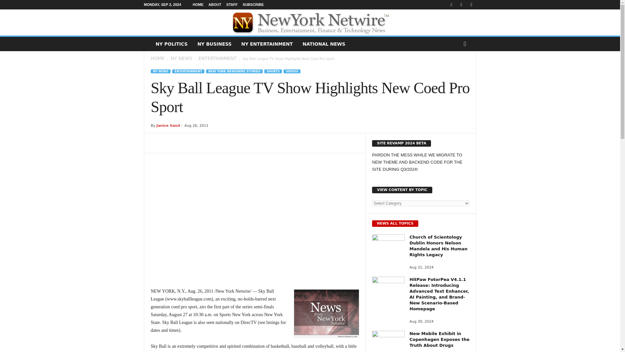  Describe the element at coordinates (198, 5) in the screenshot. I see `HOME` at that location.